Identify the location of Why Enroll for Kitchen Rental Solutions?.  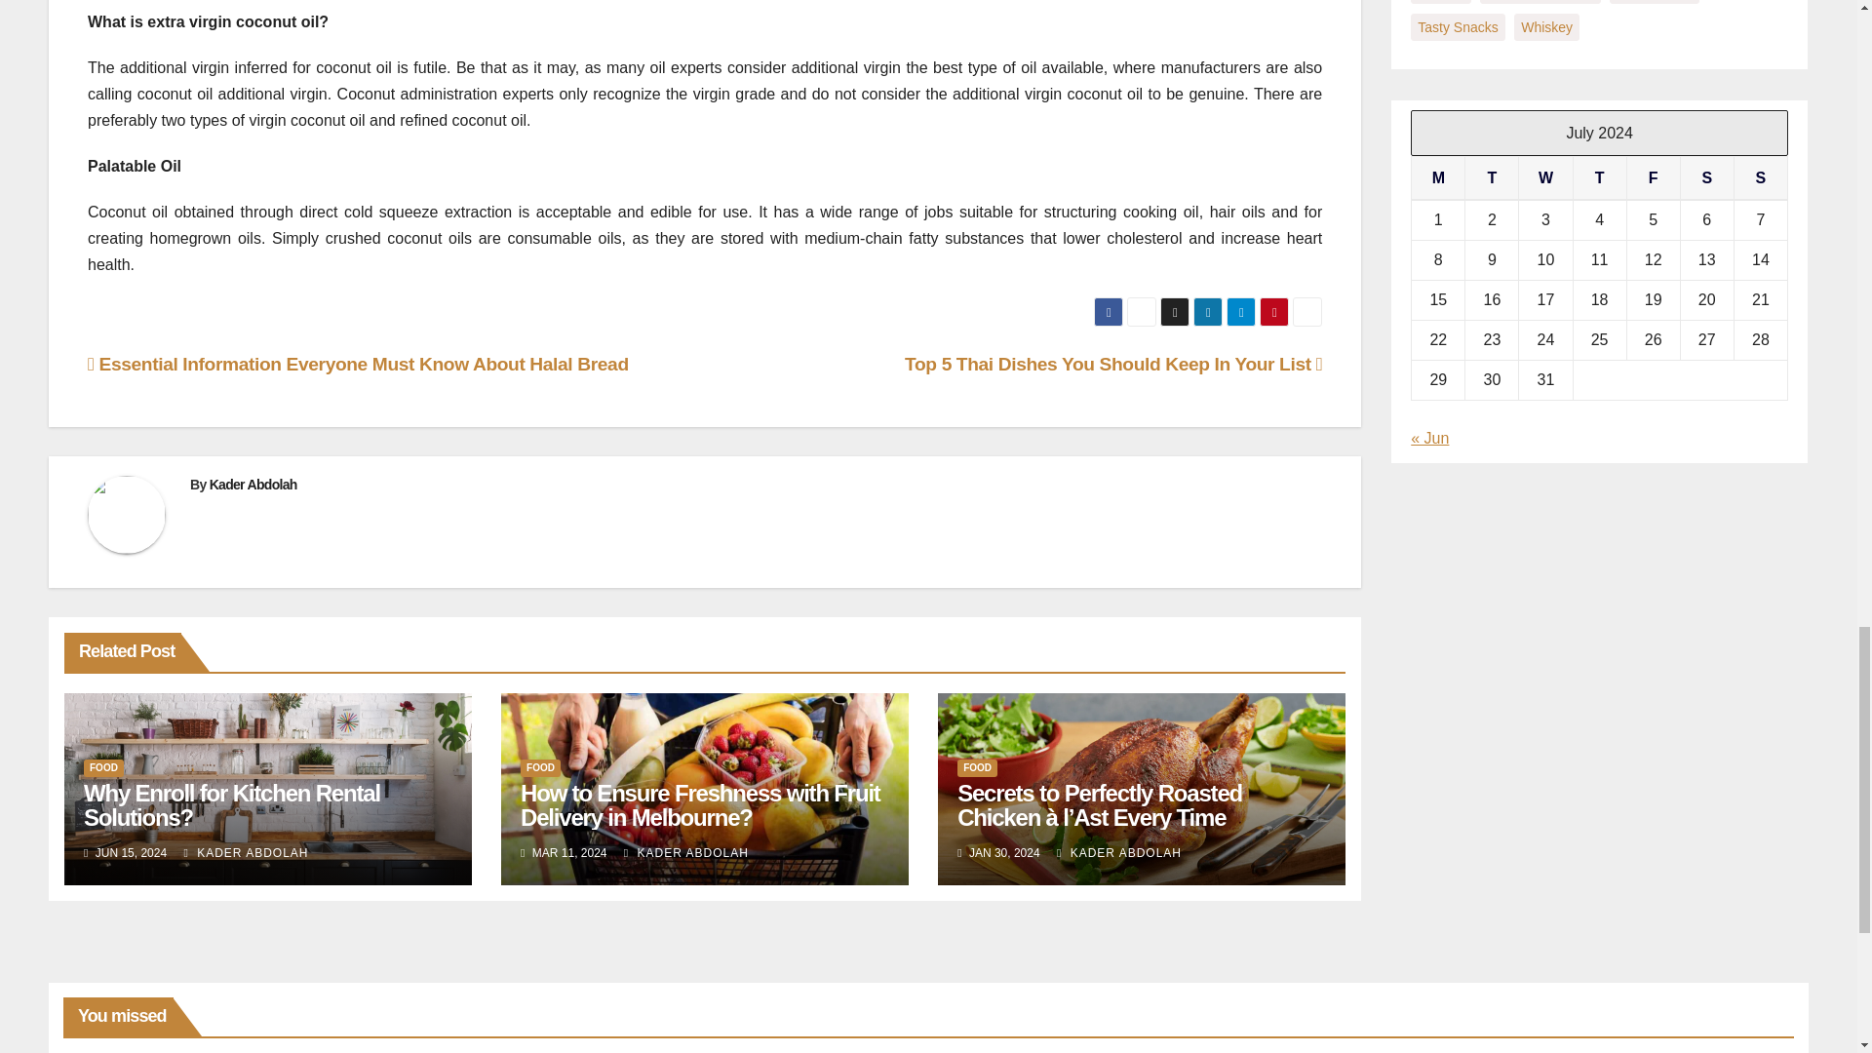
(232, 805).